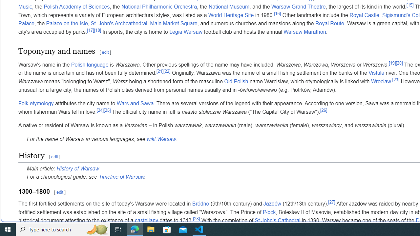 The width and height of the screenshot is (420, 236). What do you see at coordinates (229, 7) in the screenshot?
I see `National Museum` at bounding box center [229, 7].